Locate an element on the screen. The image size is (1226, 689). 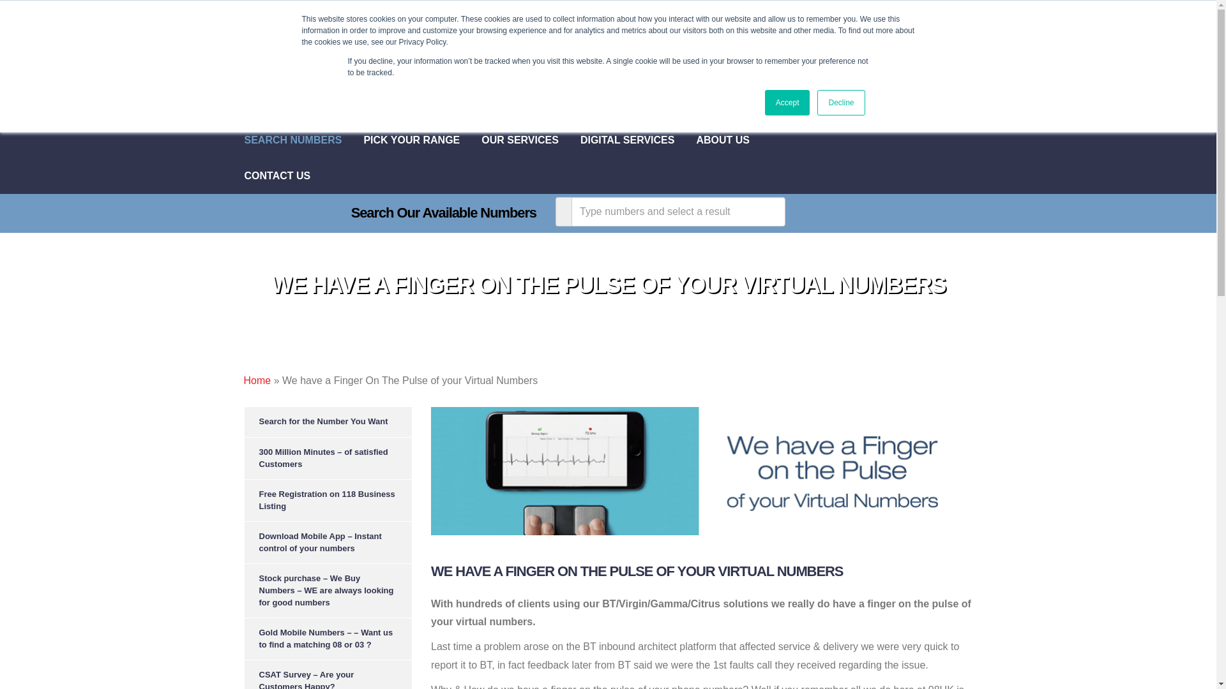
Type numbers and then select a result. eg 0800 123 4567 is located at coordinates (678, 212).